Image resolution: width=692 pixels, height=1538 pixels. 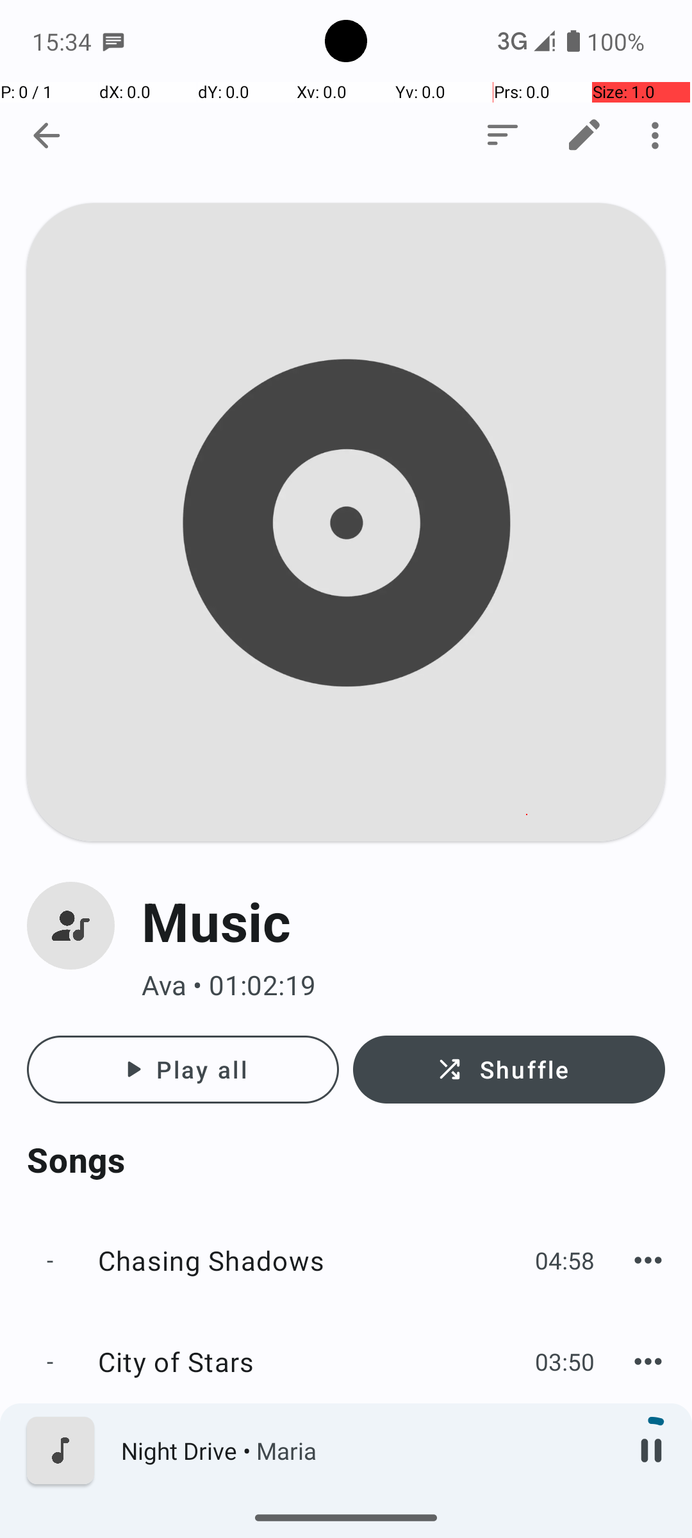 What do you see at coordinates (404, 922) in the screenshot?
I see `Music` at bounding box center [404, 922].